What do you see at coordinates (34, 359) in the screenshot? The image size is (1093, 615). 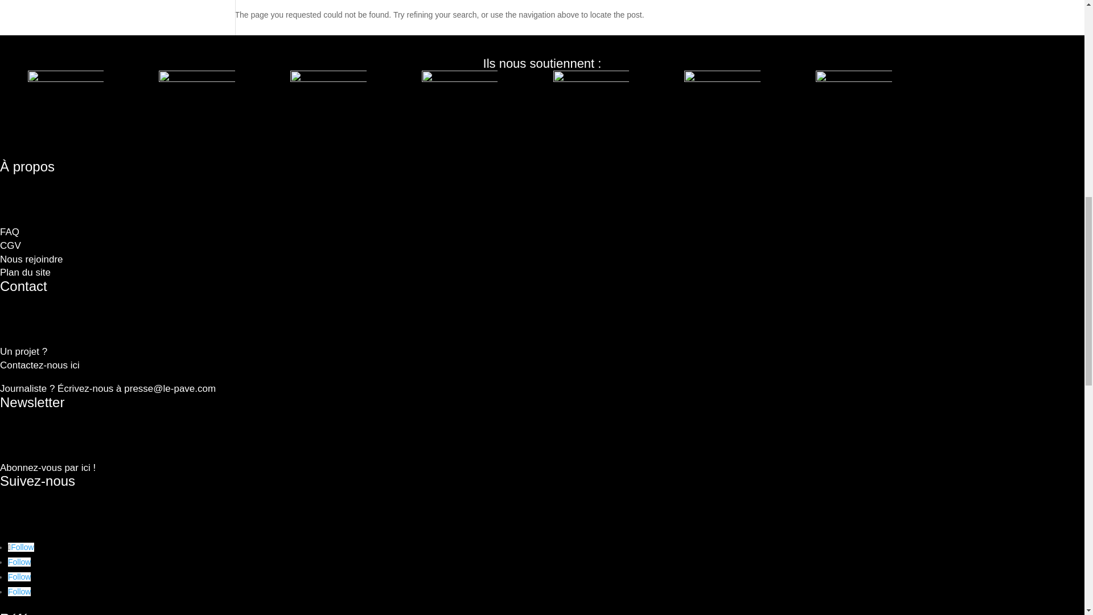 I see `Follow on Youtube` at bounding box center [34, 359].